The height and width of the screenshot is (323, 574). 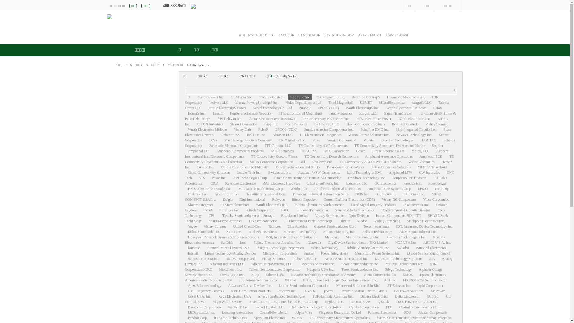 What do you see at coordinates (321, 194) in the screenshot?
I see `Panasonic Industrial Automation Sales` at bounding box center [321, 194].